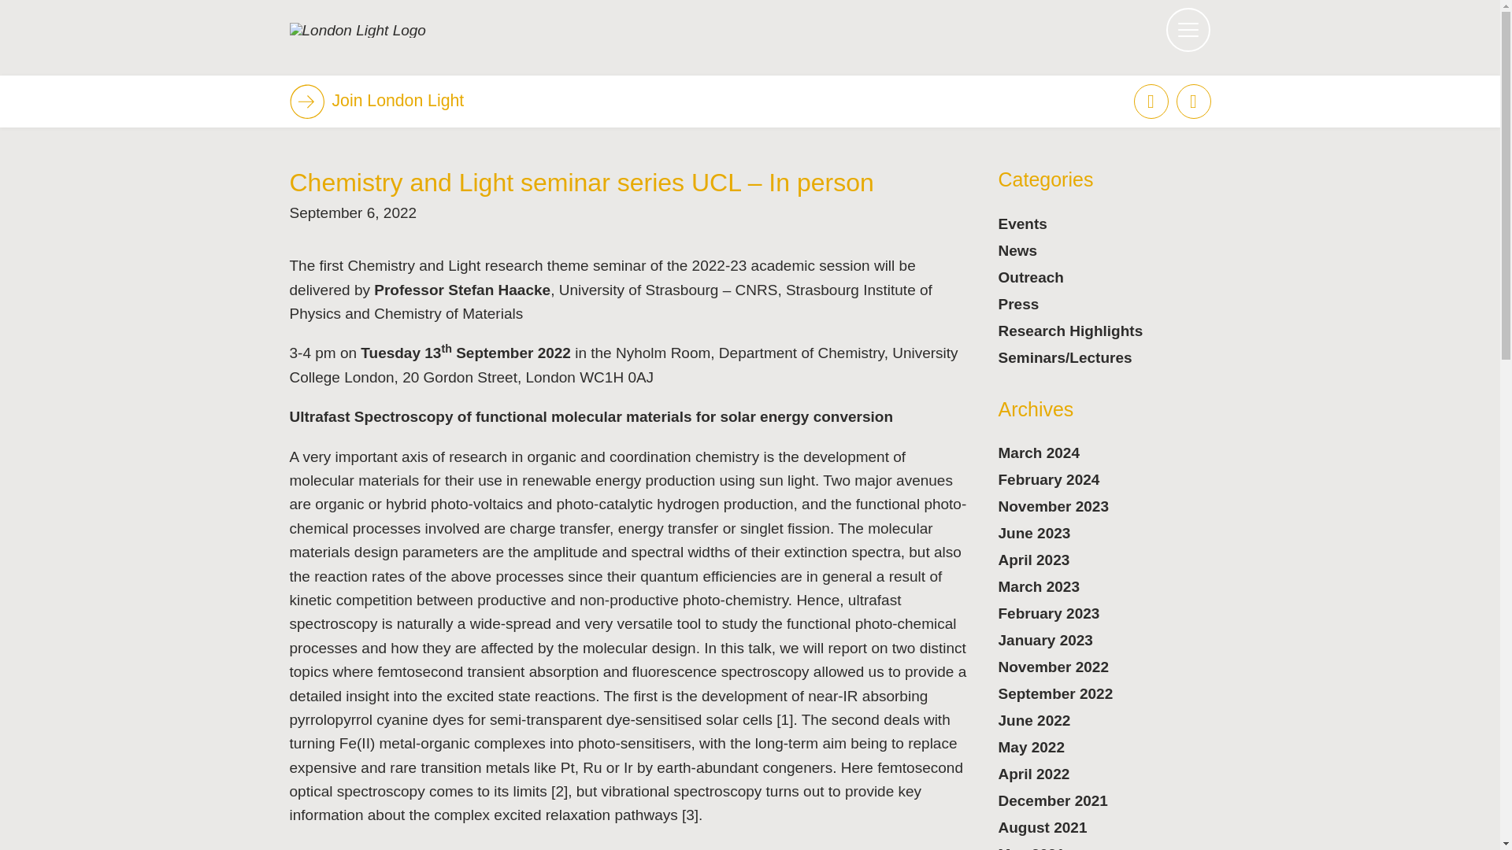  What do you see at coordinates (1034, 560) in the screenshot?
I see `April 2023` at bounding box center [1034, 560].